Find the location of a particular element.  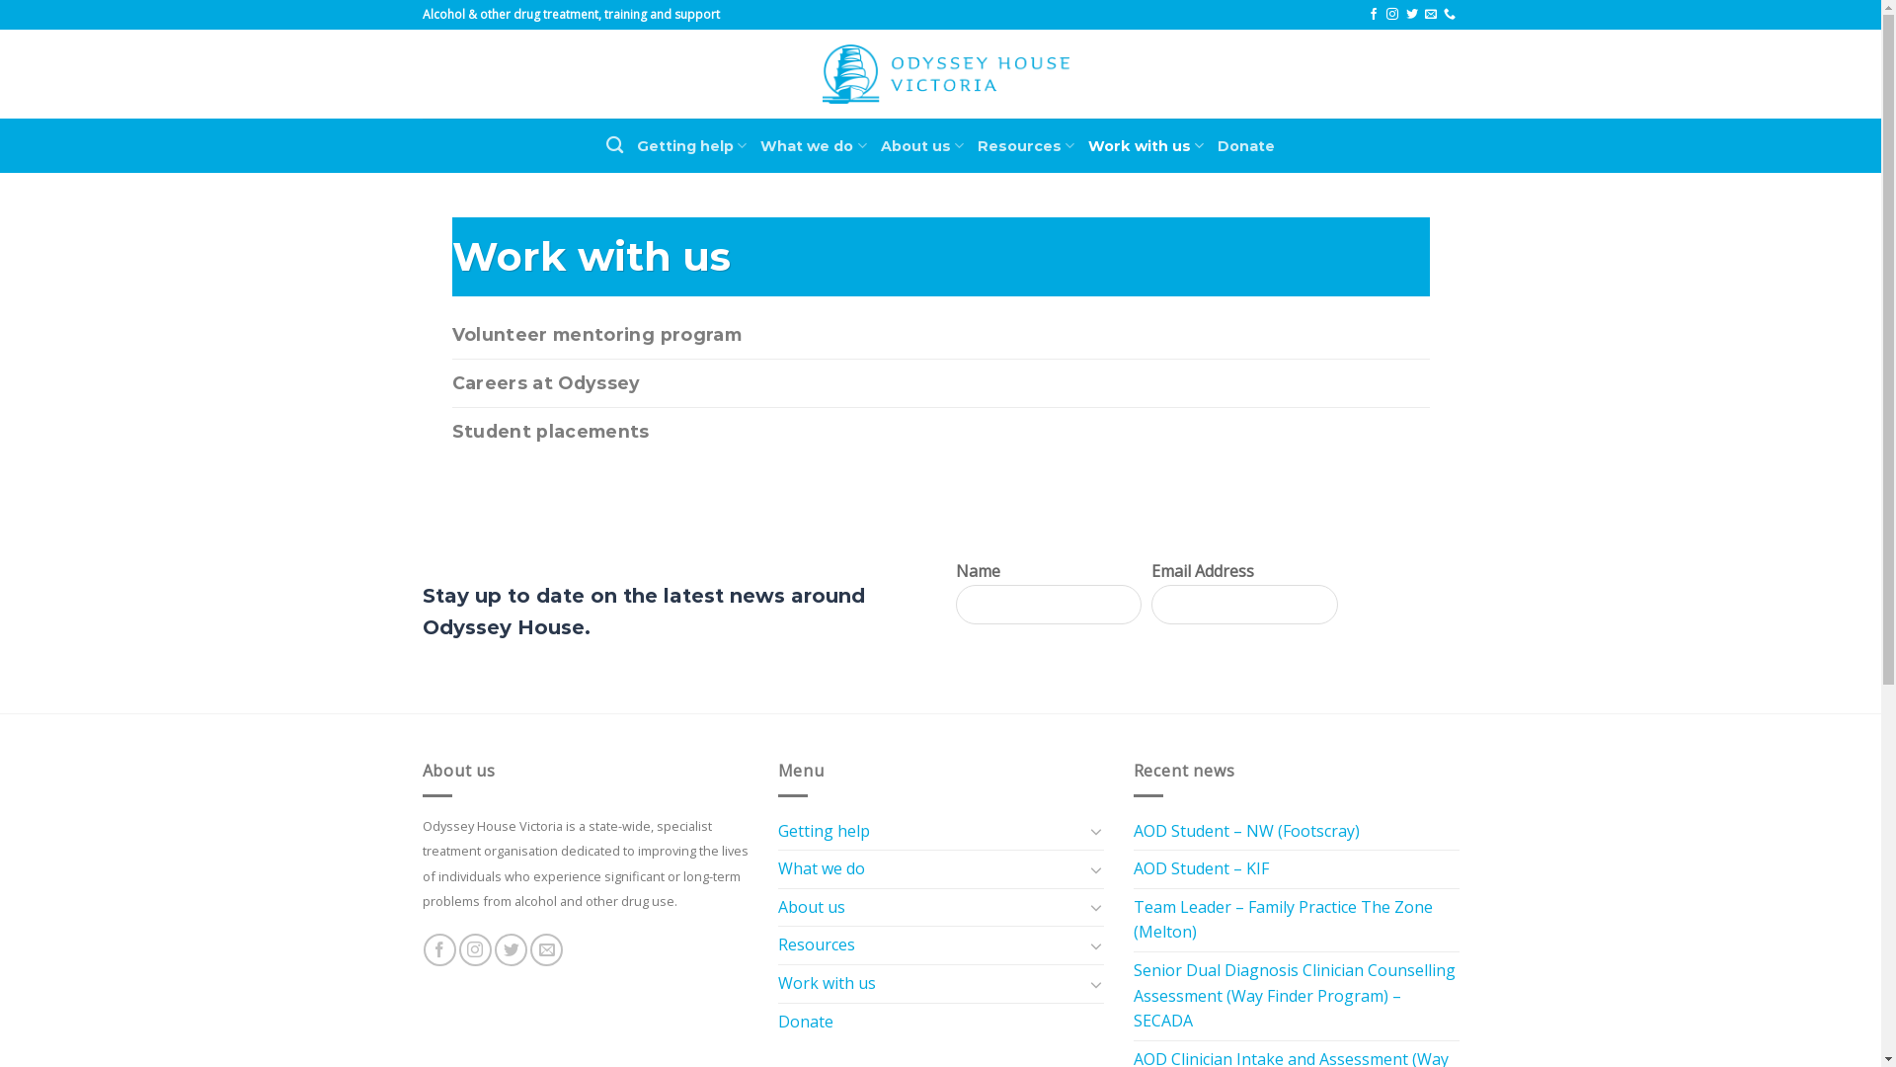

Send us an email is located at coordinates (547, 950).